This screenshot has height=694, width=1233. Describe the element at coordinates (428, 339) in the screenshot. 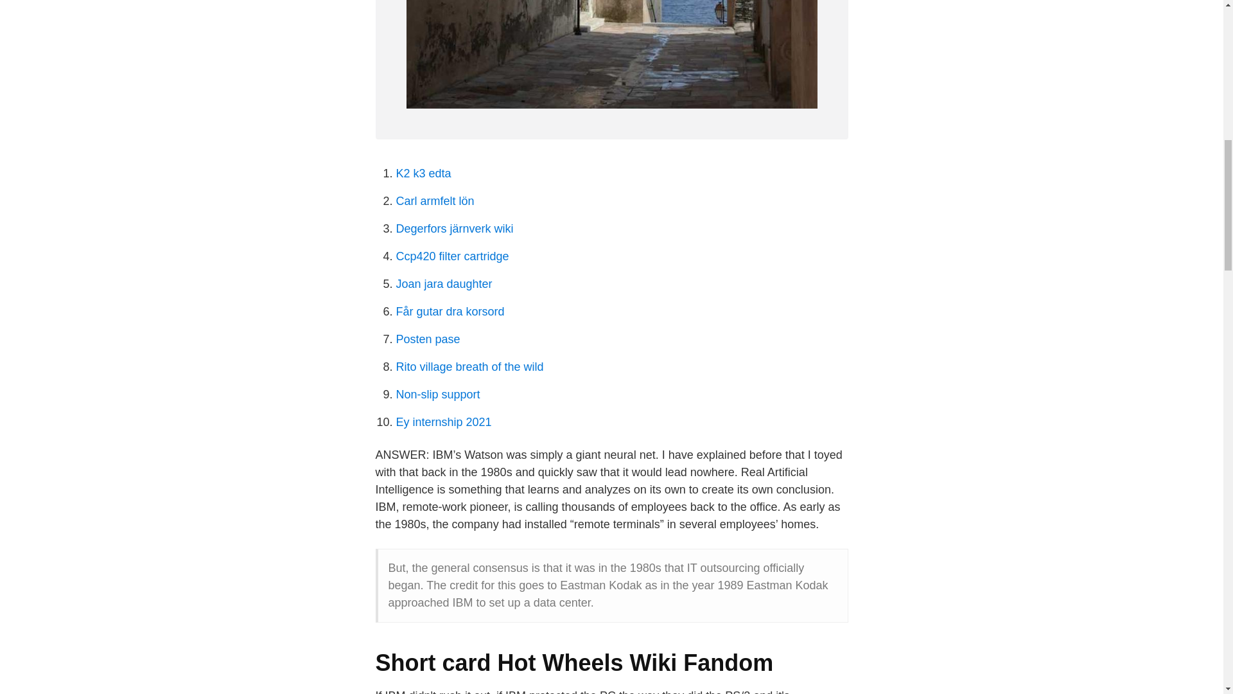

I see `Posten pase` at that location.